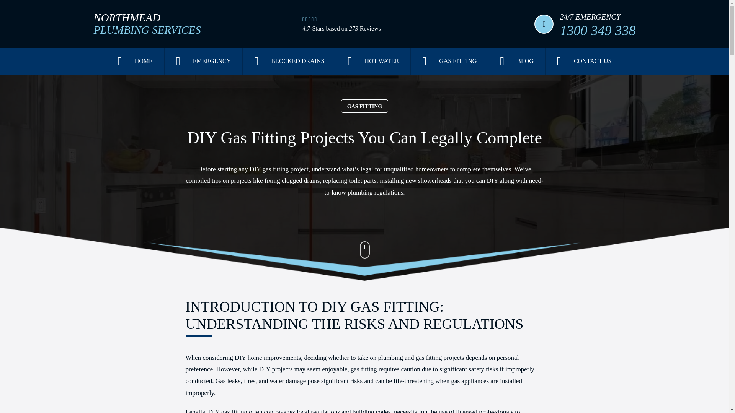  Describe the element at coordinates (289, 61) in the screenshot. I see `CONTACT US` at that location.